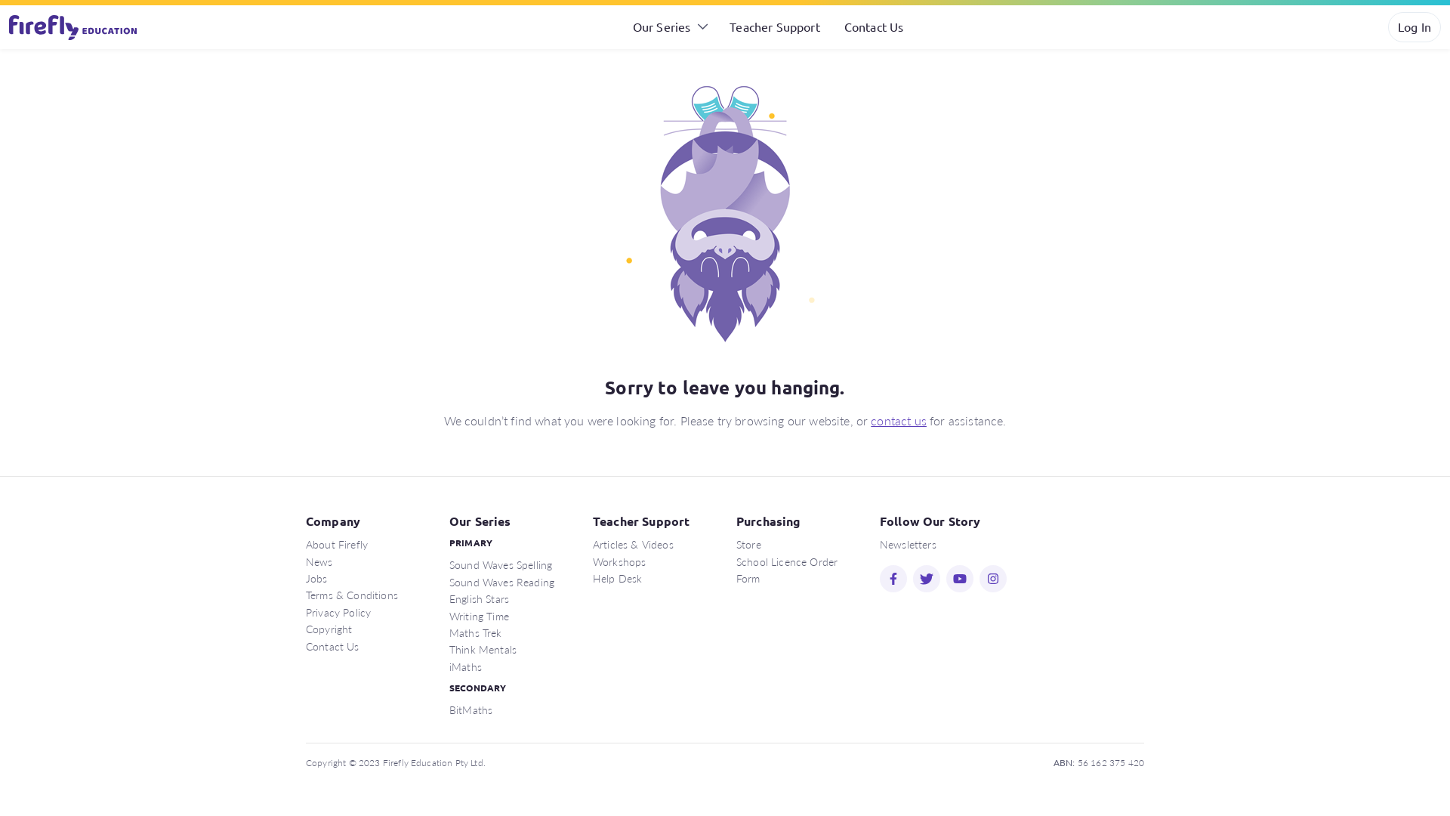  Describe the element at coordinates (501, 564) in the screenshot. I see `Sound Waves Spelling` at that location.